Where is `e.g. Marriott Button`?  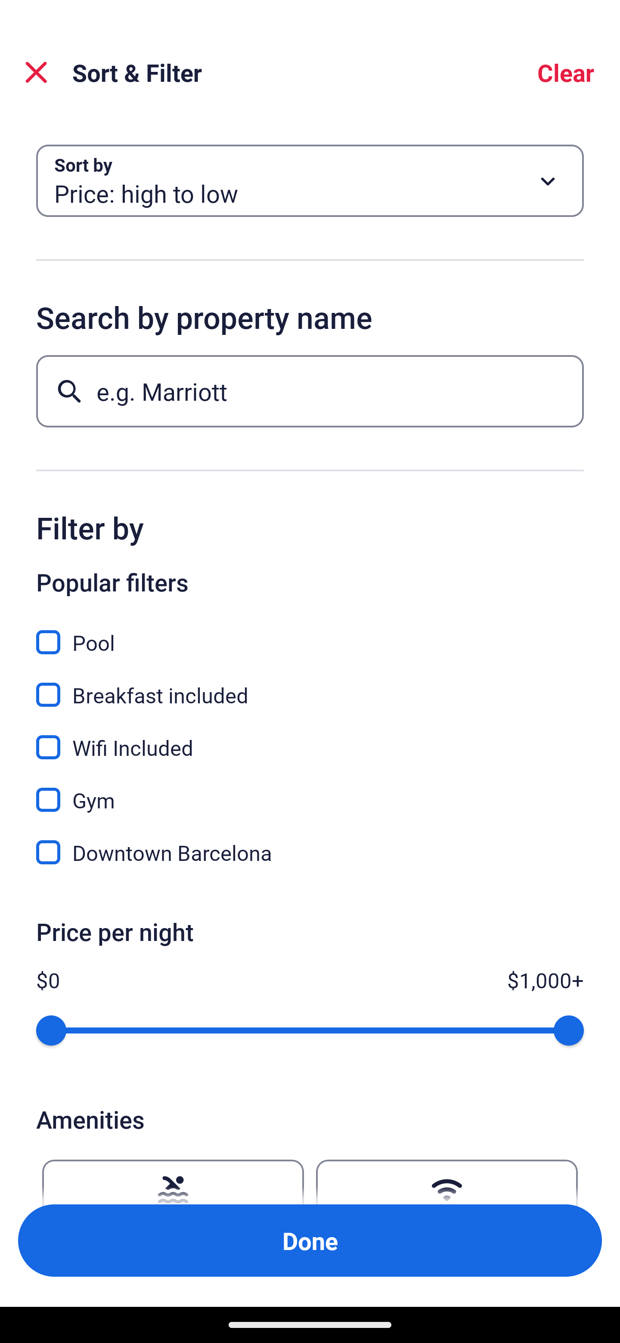
e.g. Marriott Button is located at coordinates (310, 391).